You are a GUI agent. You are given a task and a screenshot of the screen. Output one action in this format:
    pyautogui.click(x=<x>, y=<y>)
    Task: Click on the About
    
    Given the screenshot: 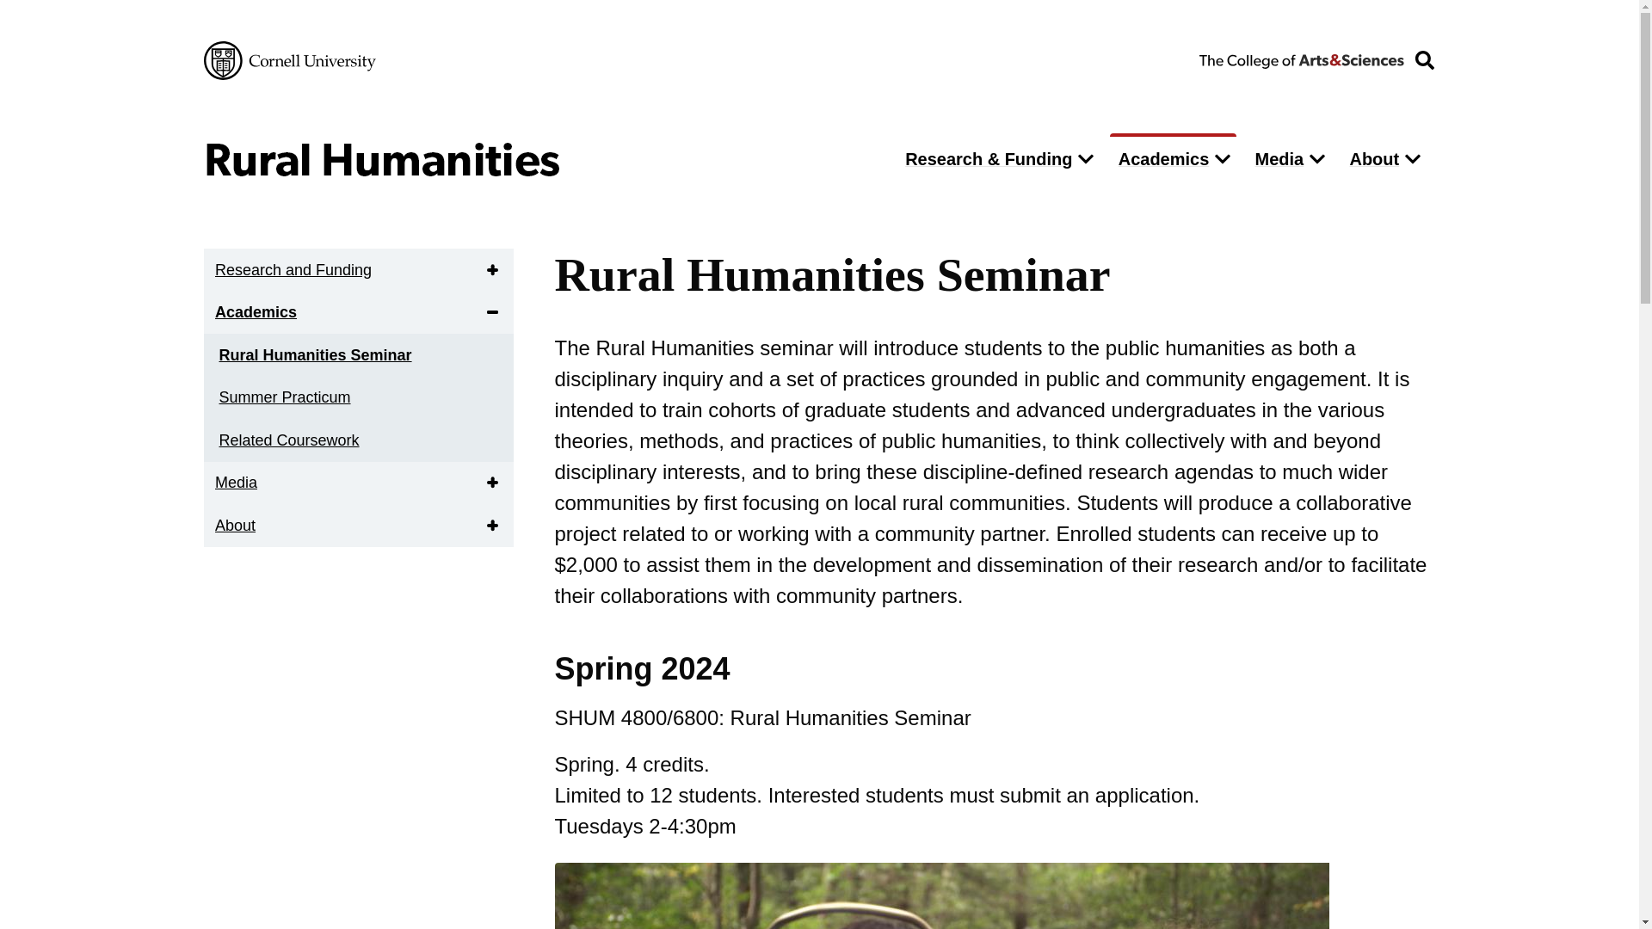 What is the action you would take?
    pyautogui.click(x=1370, y=158)
    